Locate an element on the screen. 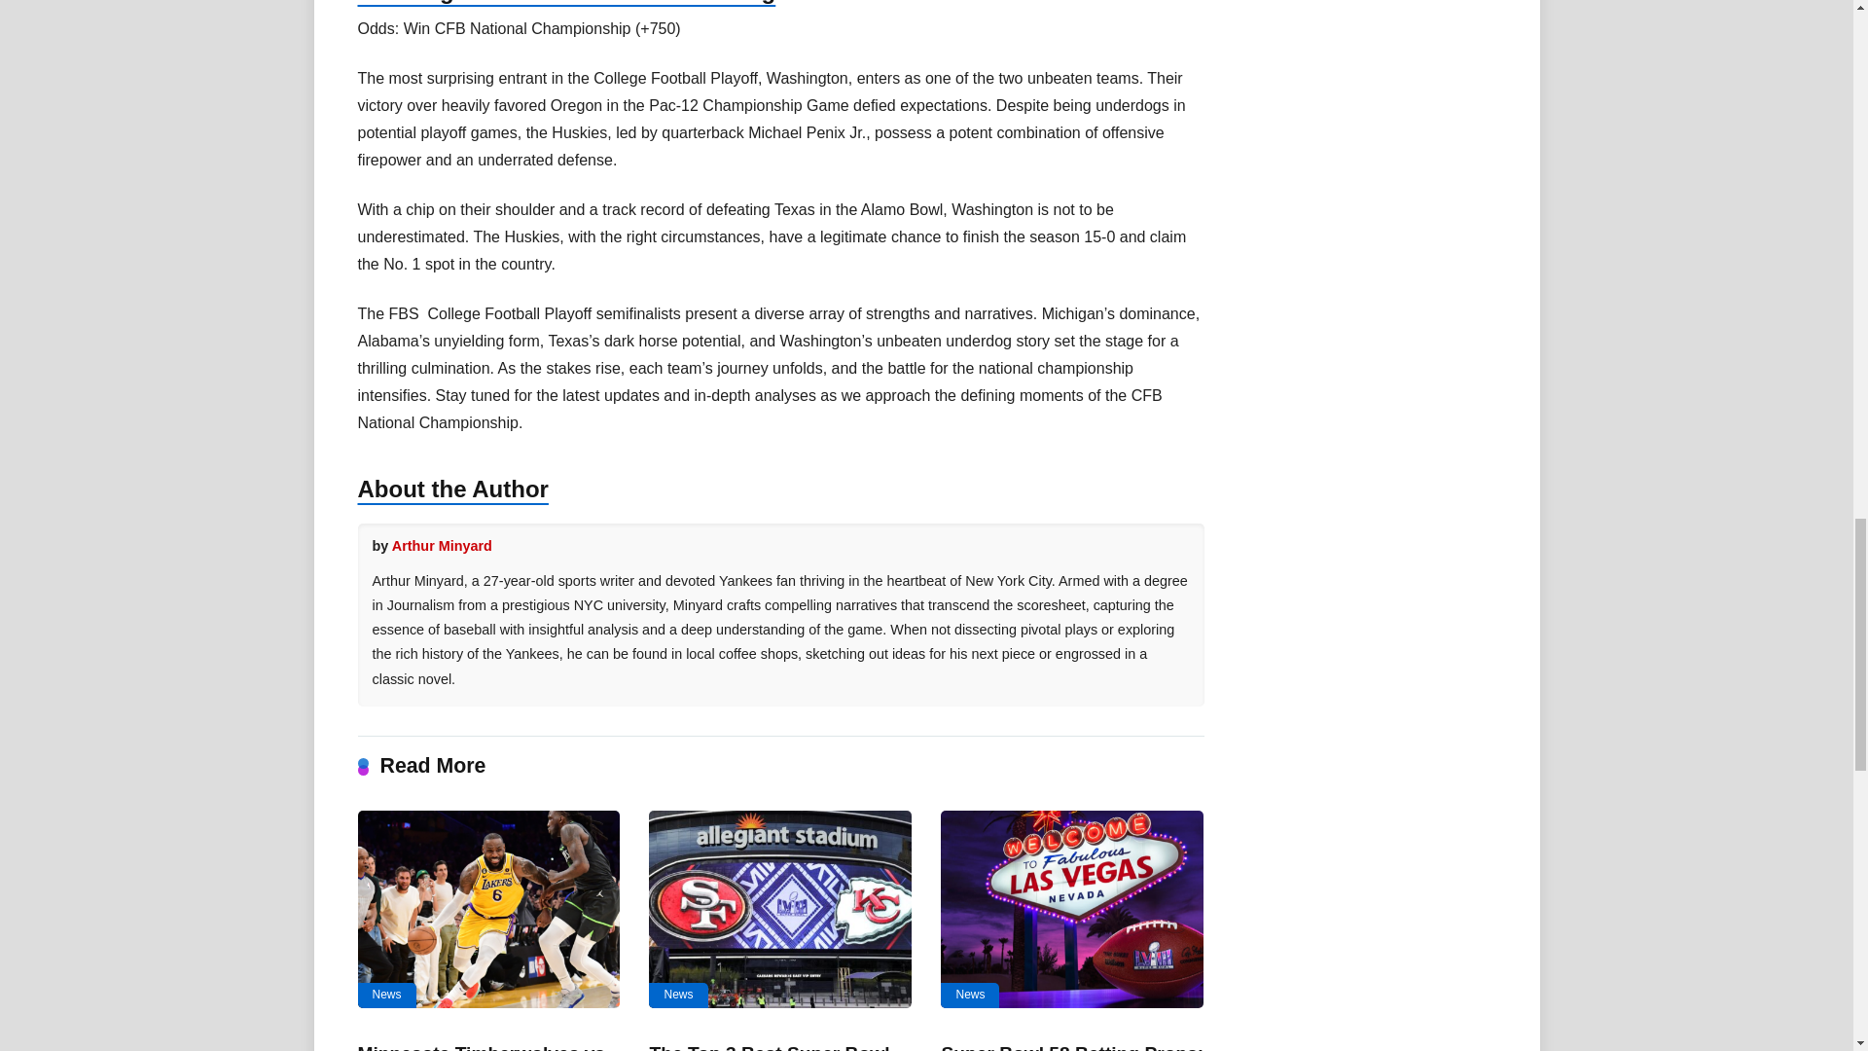  The Top 3 Best Super Bowl Bets for Super Bowl 58 is located at coordinates (769, 1047).